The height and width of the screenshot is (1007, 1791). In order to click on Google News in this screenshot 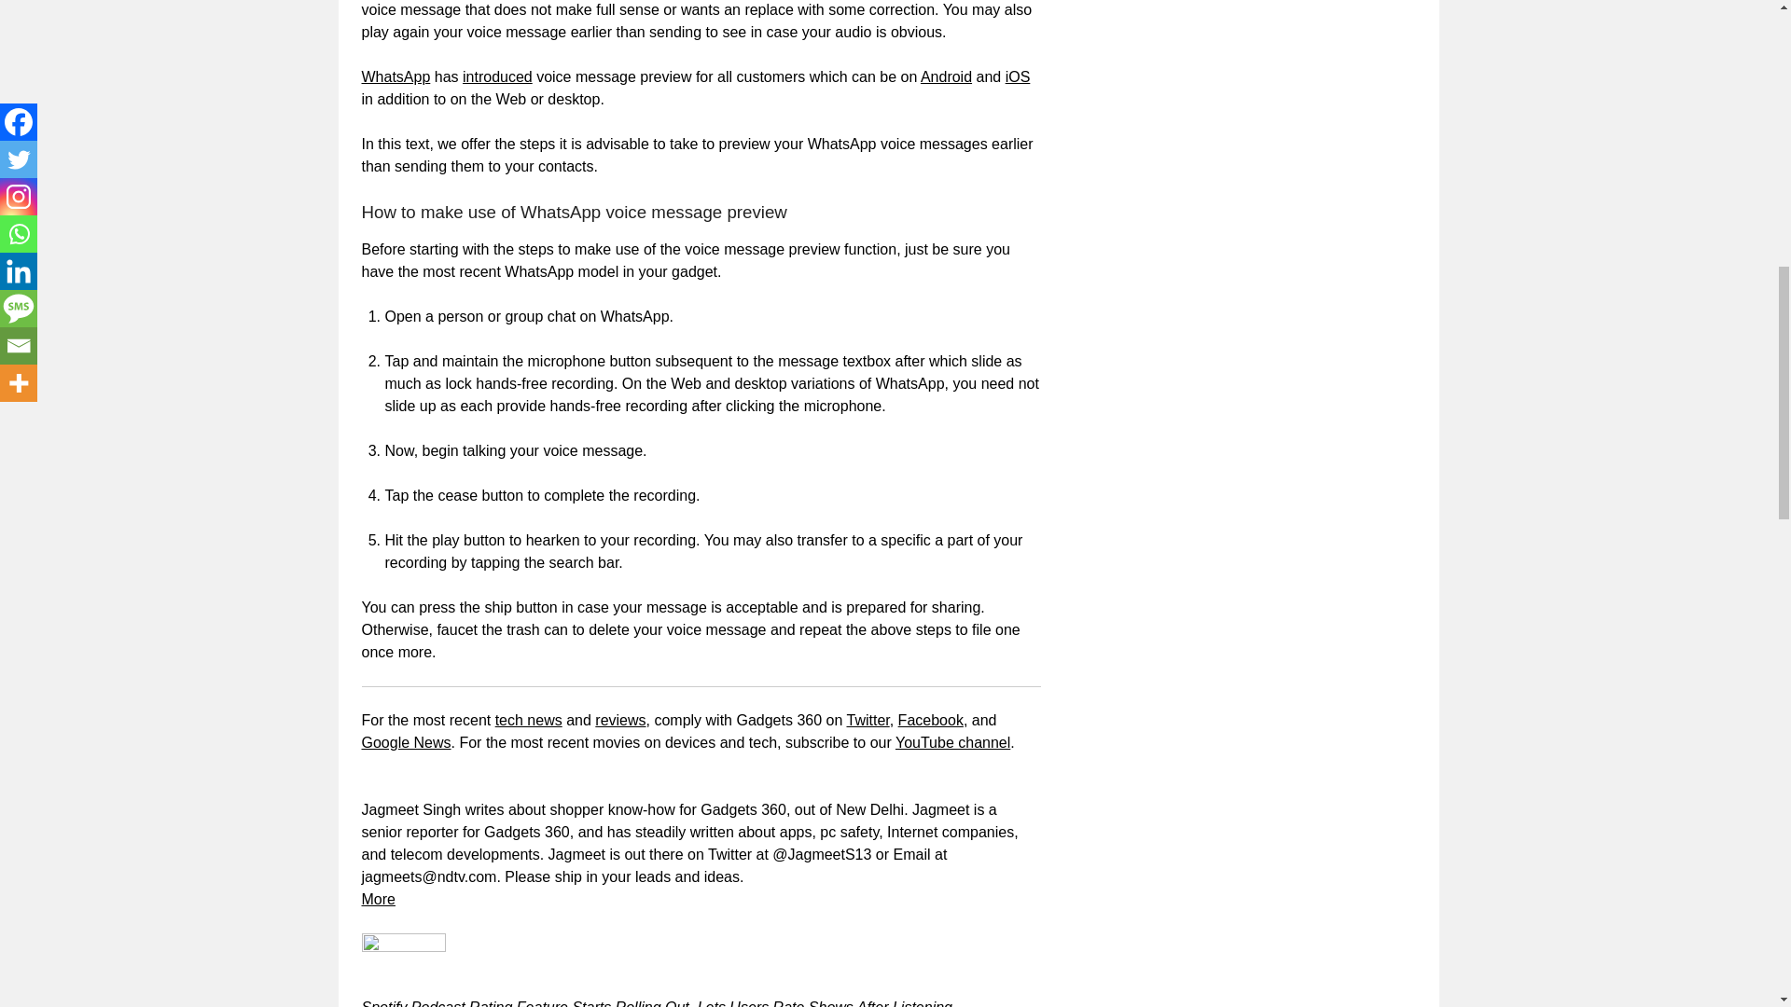, I will do `click(406, 742)`.